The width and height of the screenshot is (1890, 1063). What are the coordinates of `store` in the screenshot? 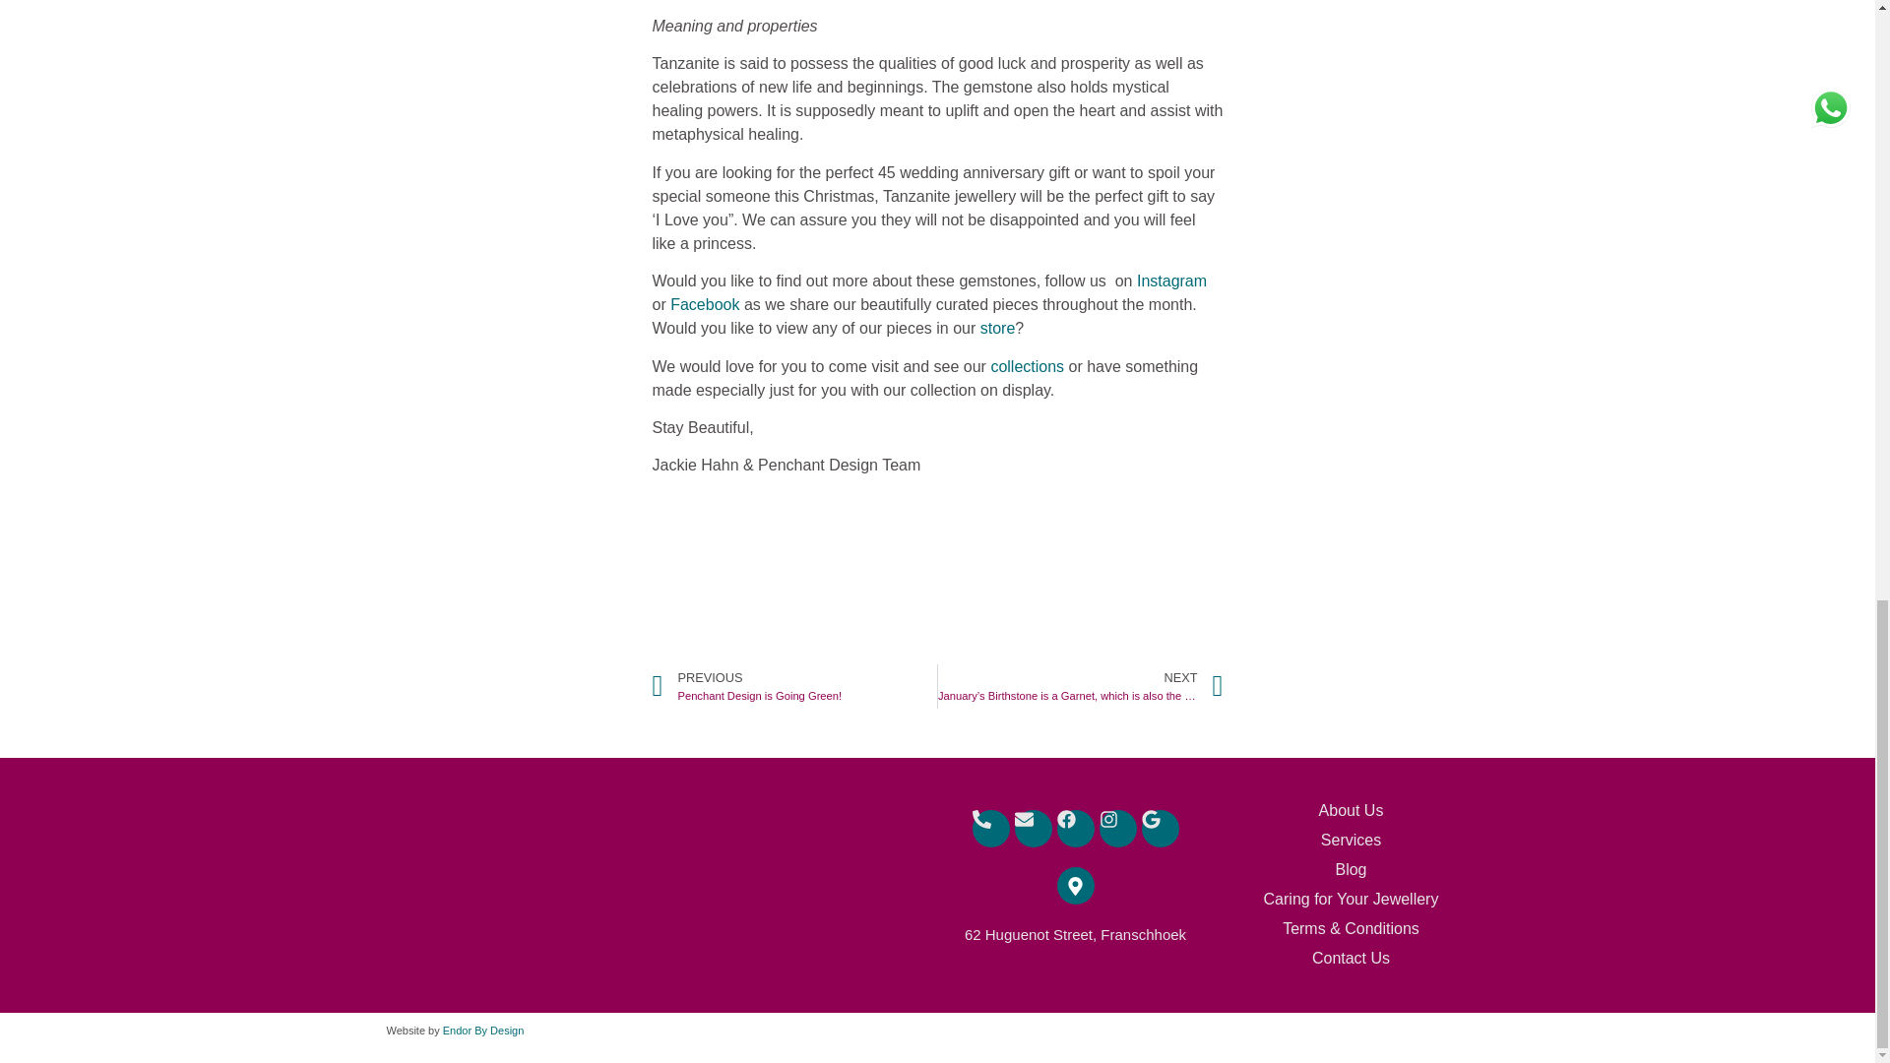 It's located at (1027, 366).